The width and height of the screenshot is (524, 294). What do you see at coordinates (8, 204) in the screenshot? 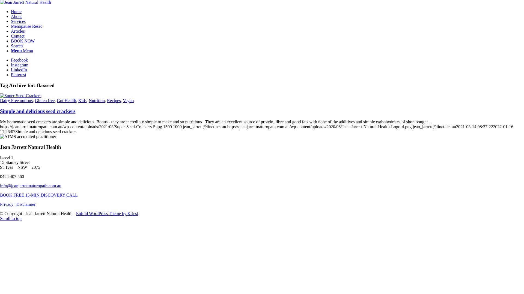
I see `Privacy |` at bounding box center [8, 204].